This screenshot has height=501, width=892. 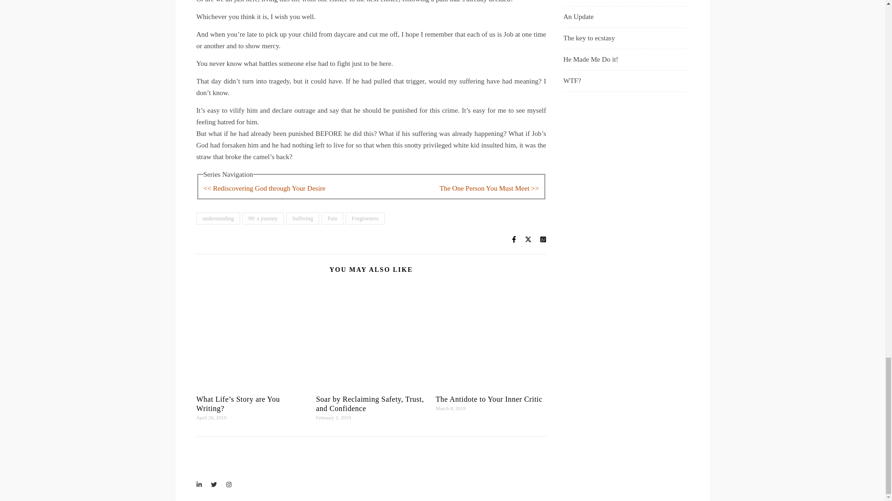 I want to click on 99: a journey, so click(x=263, y=218).